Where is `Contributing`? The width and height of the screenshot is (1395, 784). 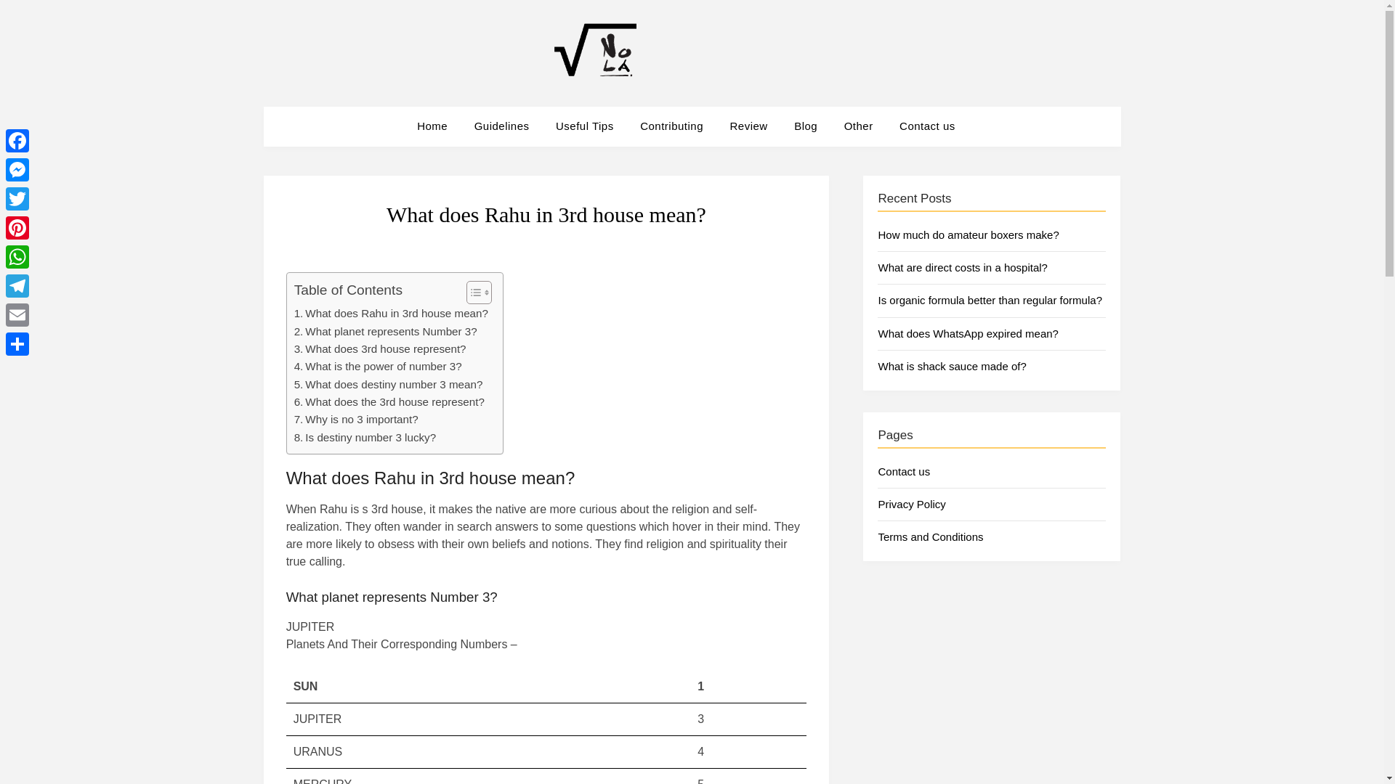 Contributing is located at coordinates (671, 126).